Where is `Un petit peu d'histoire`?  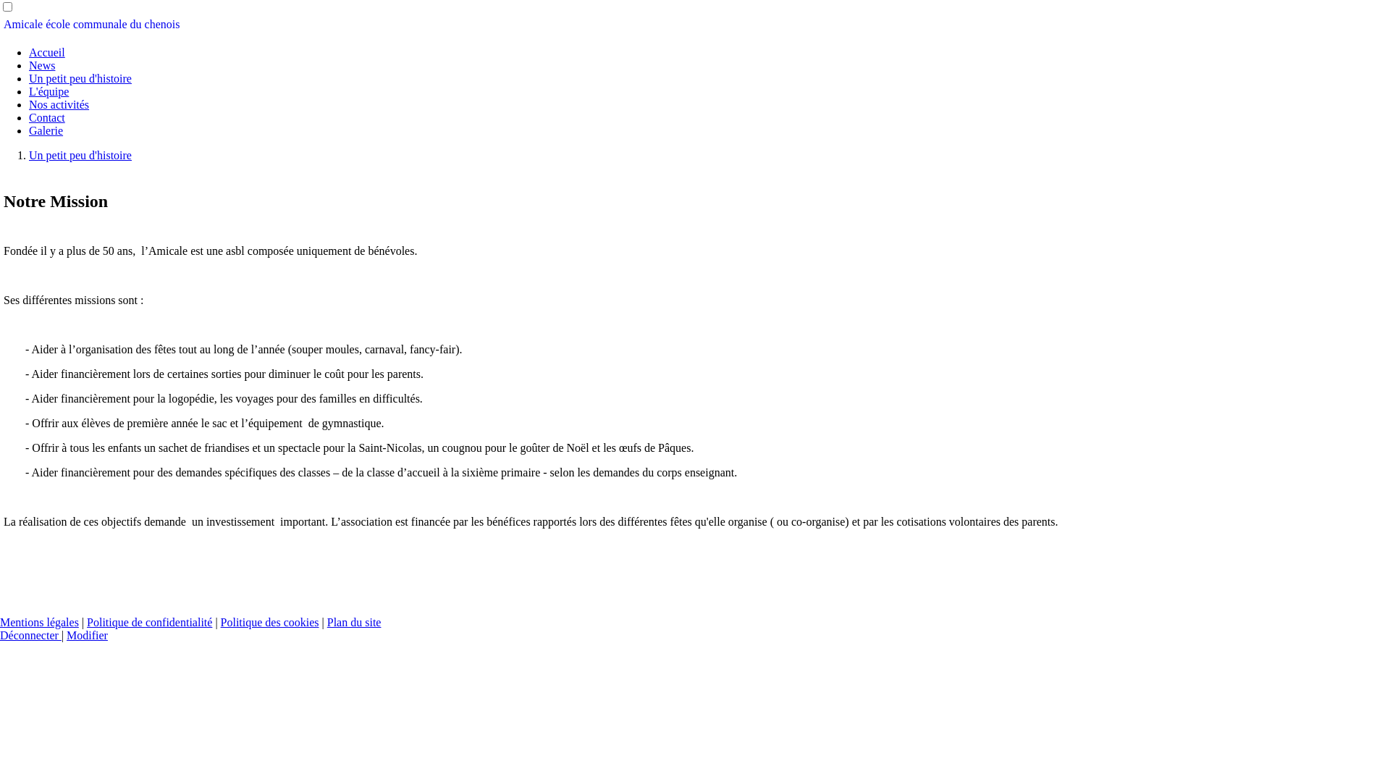 Un petit peu d'histoire is located at coordinates (80, 78).